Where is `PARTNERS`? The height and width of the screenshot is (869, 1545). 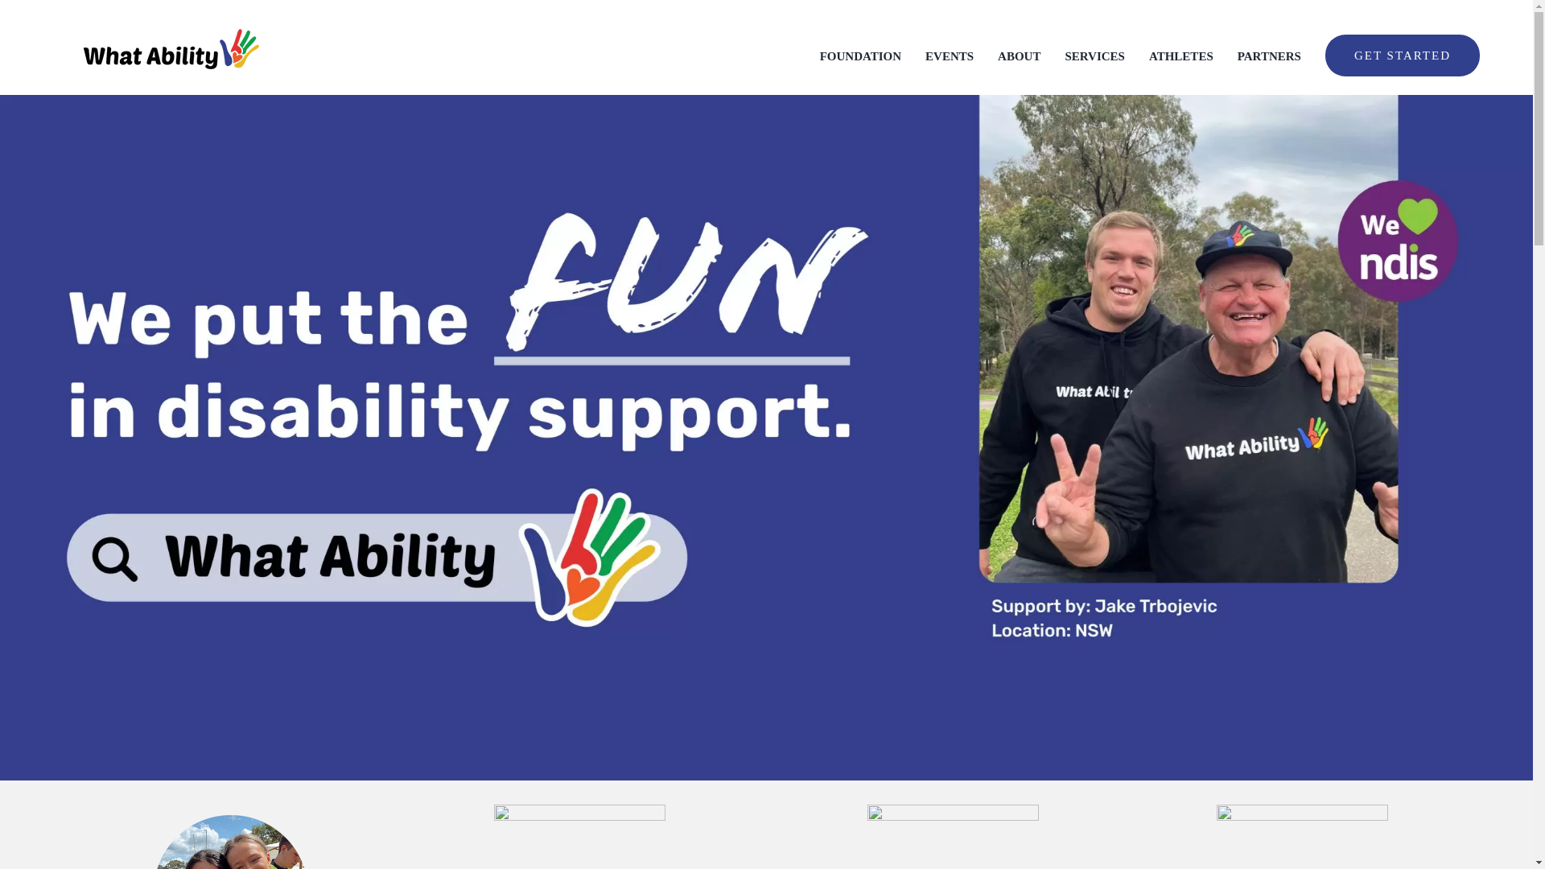
PARTNERS is located at coordinates (1268, 56).